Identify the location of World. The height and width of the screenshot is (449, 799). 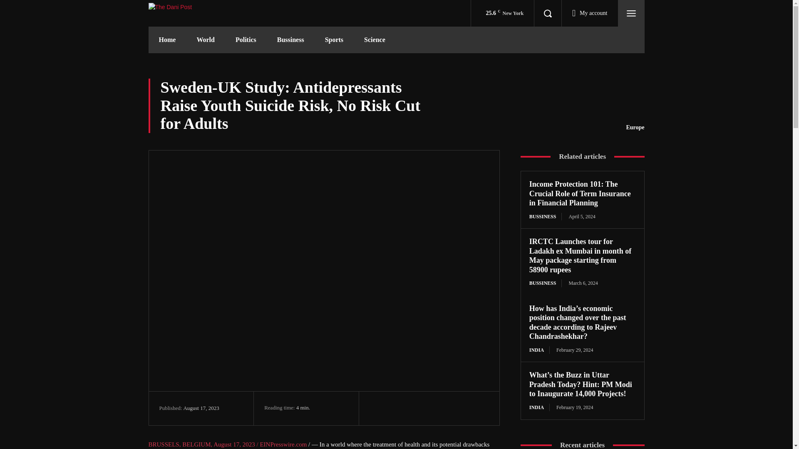
(206, 40).